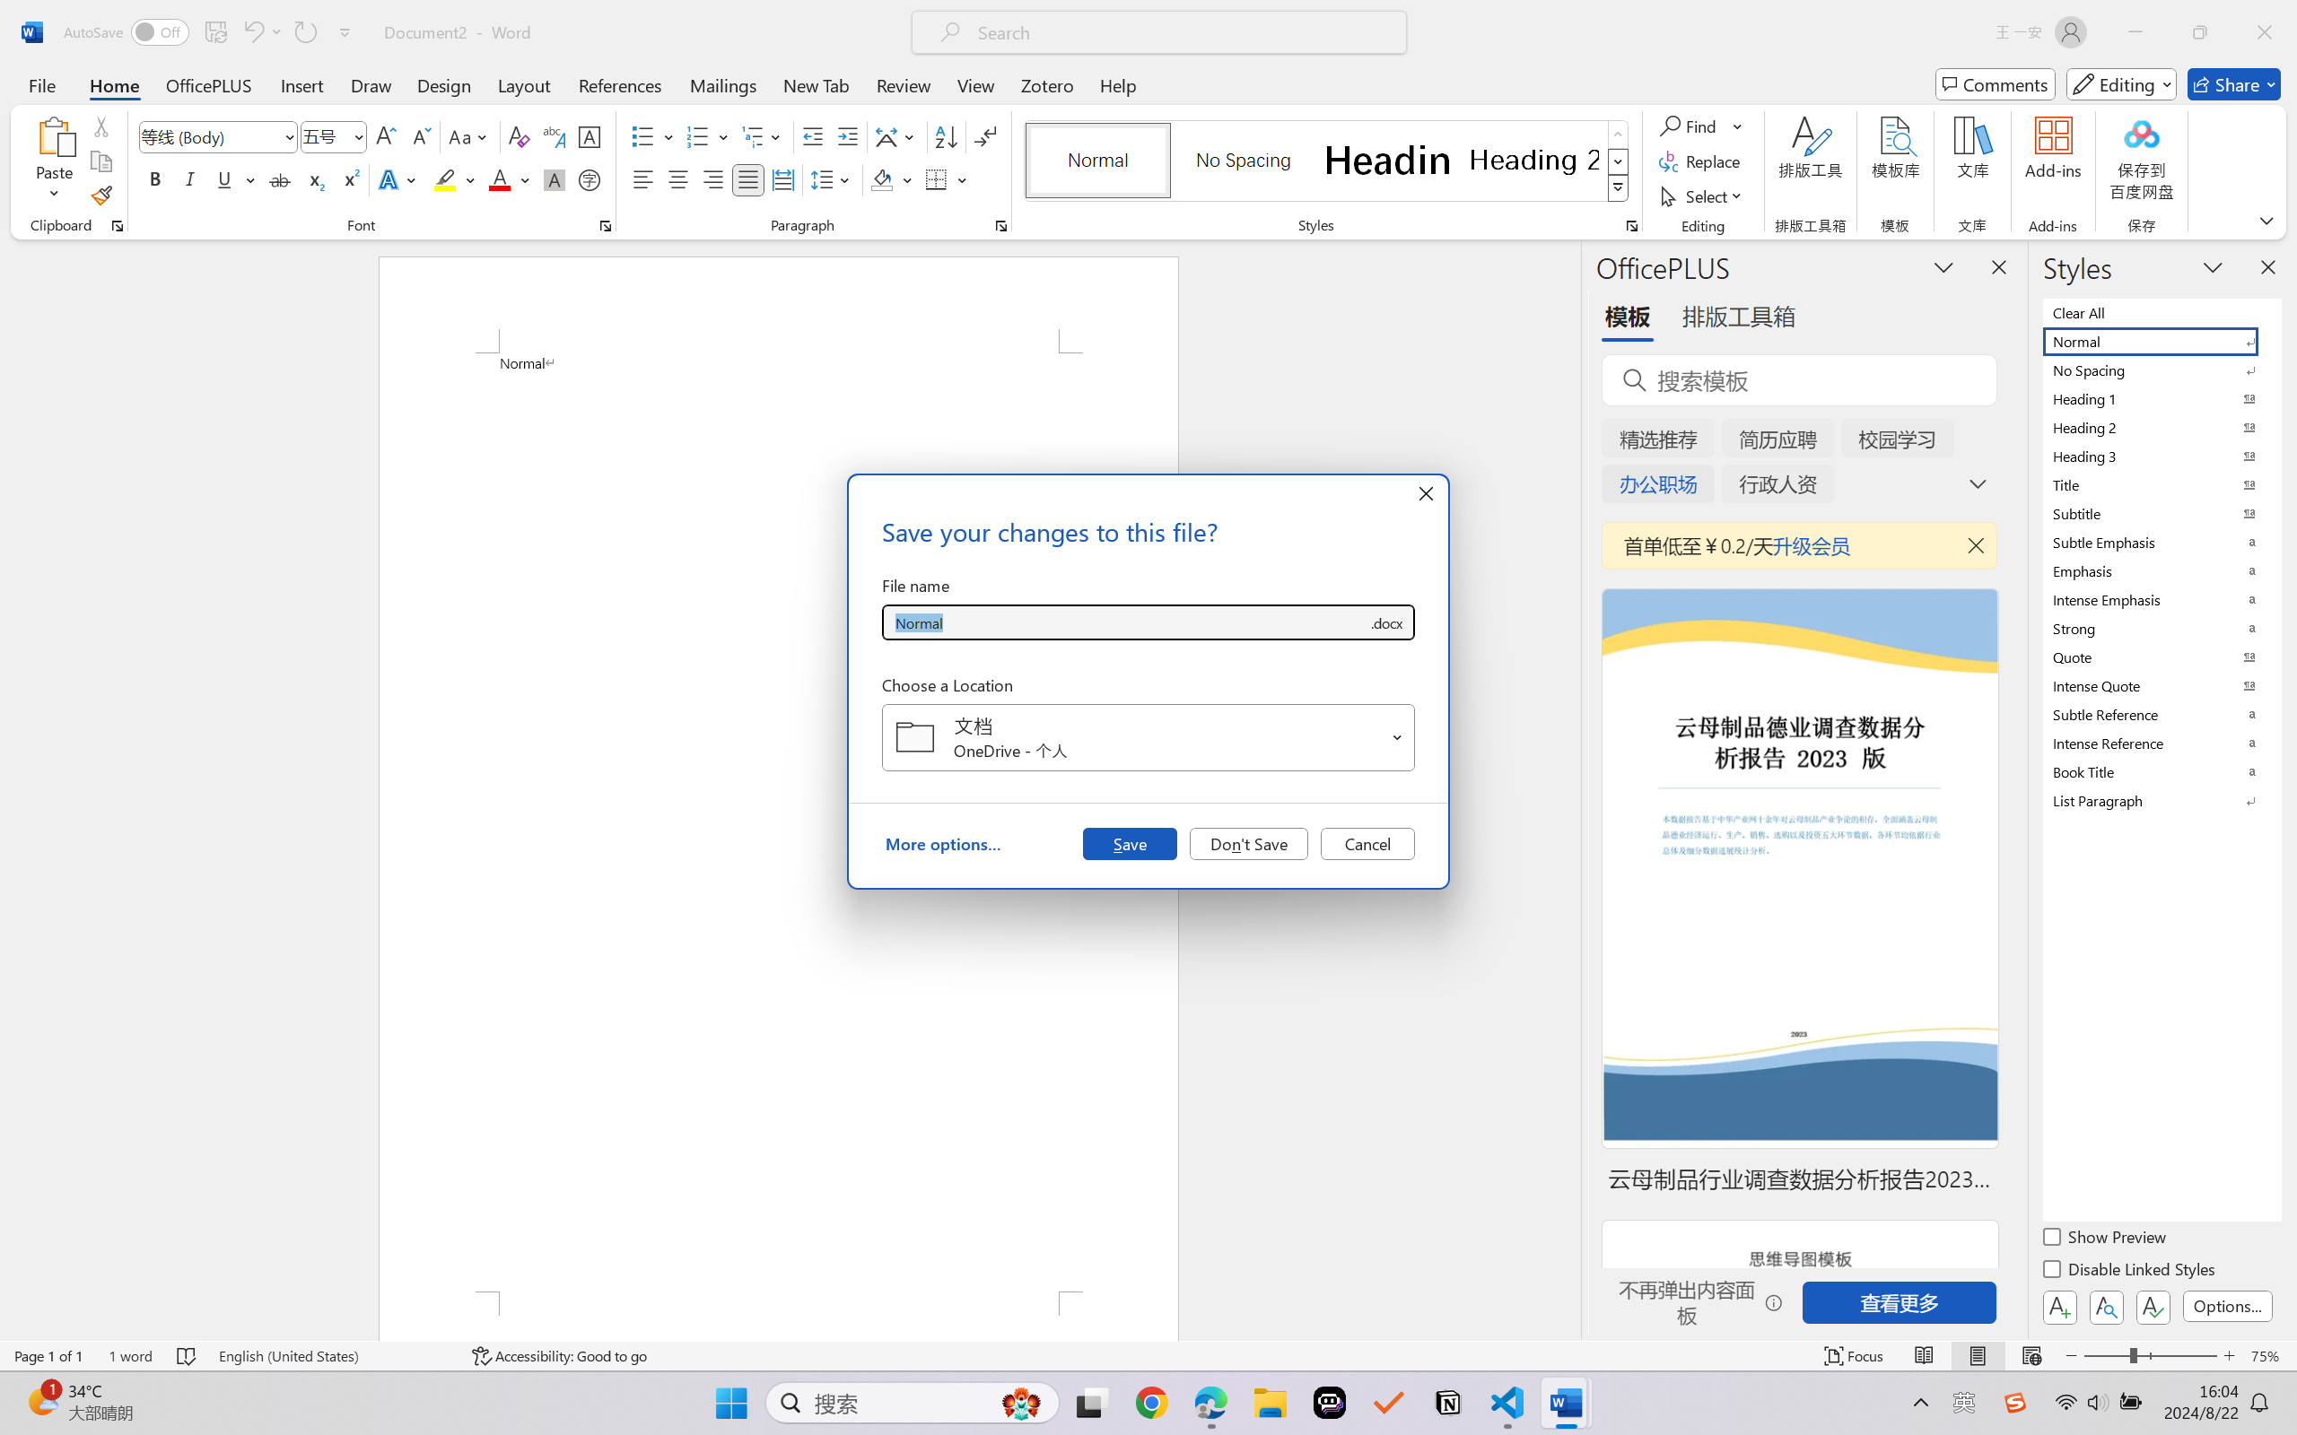  Describe the element at coordinates (325, 136) in the screenshot. I see `Font Size` at that location.